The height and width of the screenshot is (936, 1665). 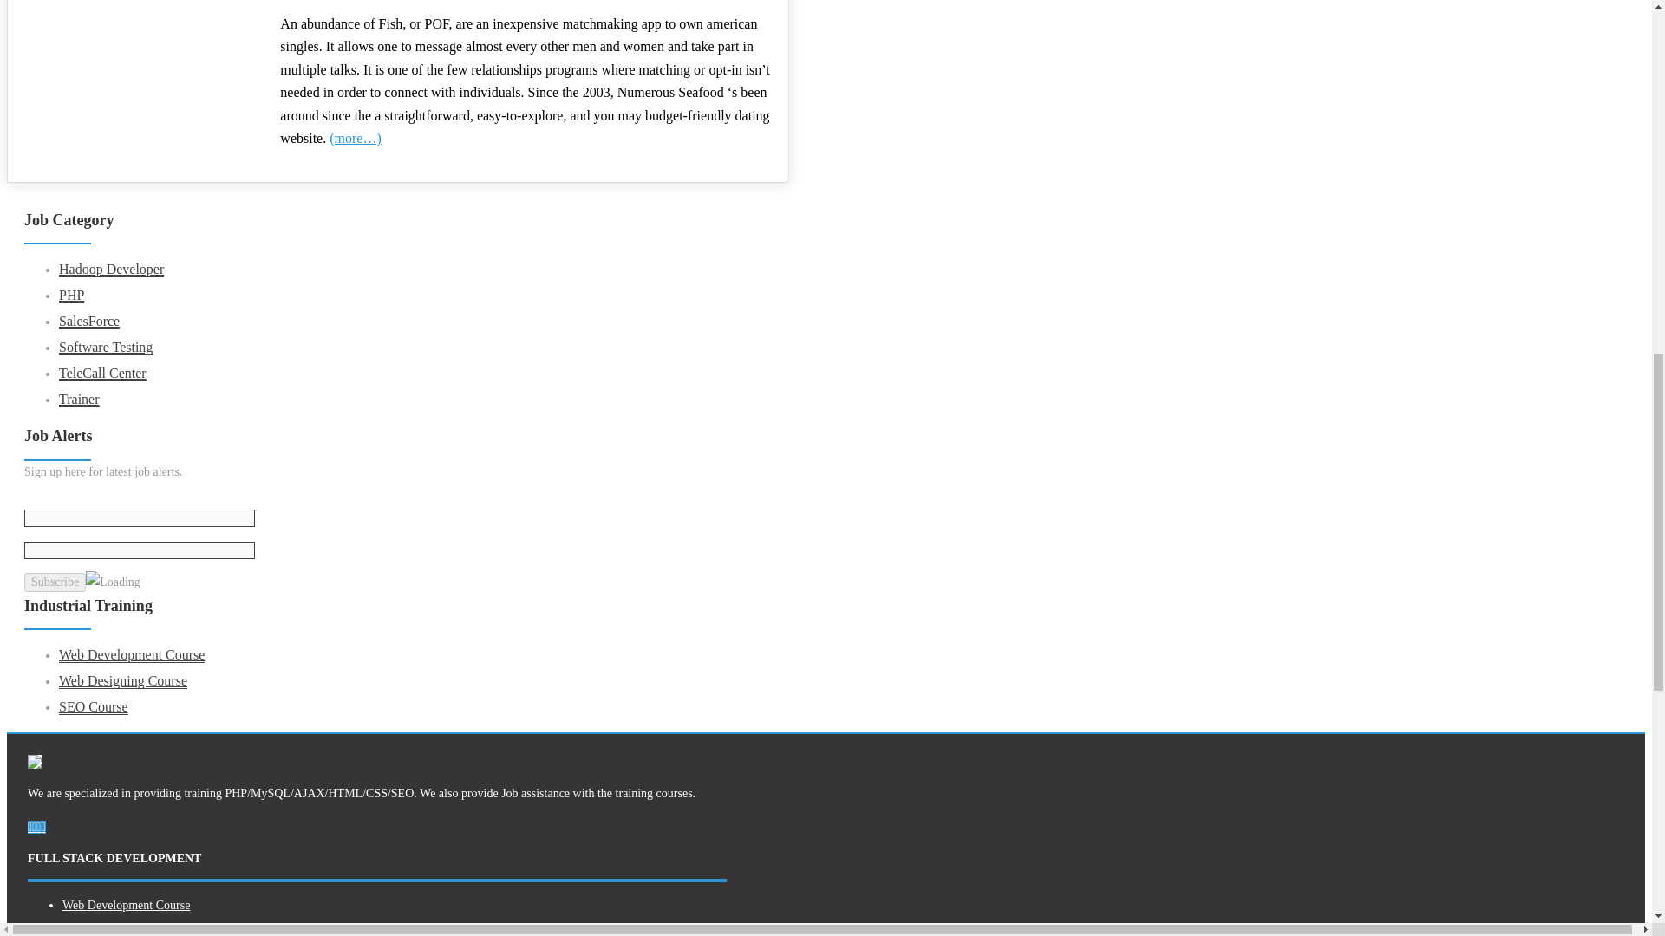 What do you see at coordinates (29, 827) in the screenshot?
I see ` facebook` at bounding box center [29, 827].